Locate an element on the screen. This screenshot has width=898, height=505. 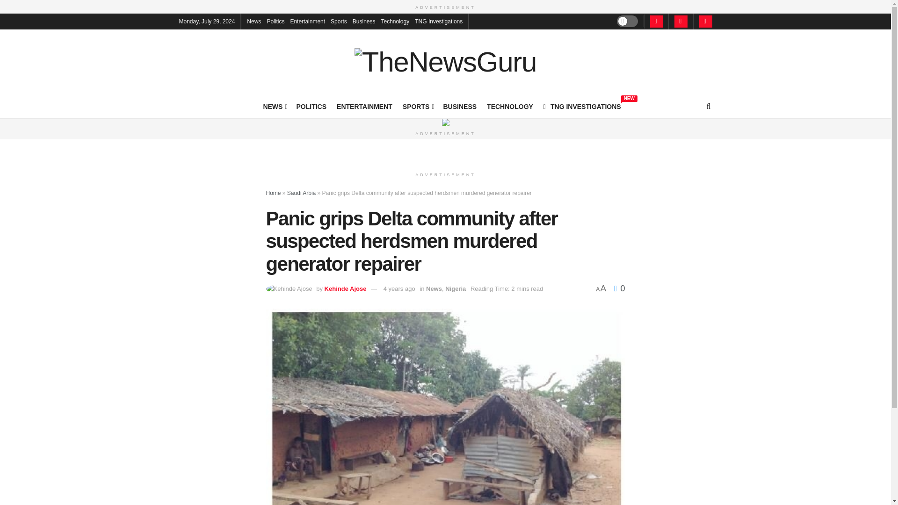
SPORTS is located at coordinates (417, 106).